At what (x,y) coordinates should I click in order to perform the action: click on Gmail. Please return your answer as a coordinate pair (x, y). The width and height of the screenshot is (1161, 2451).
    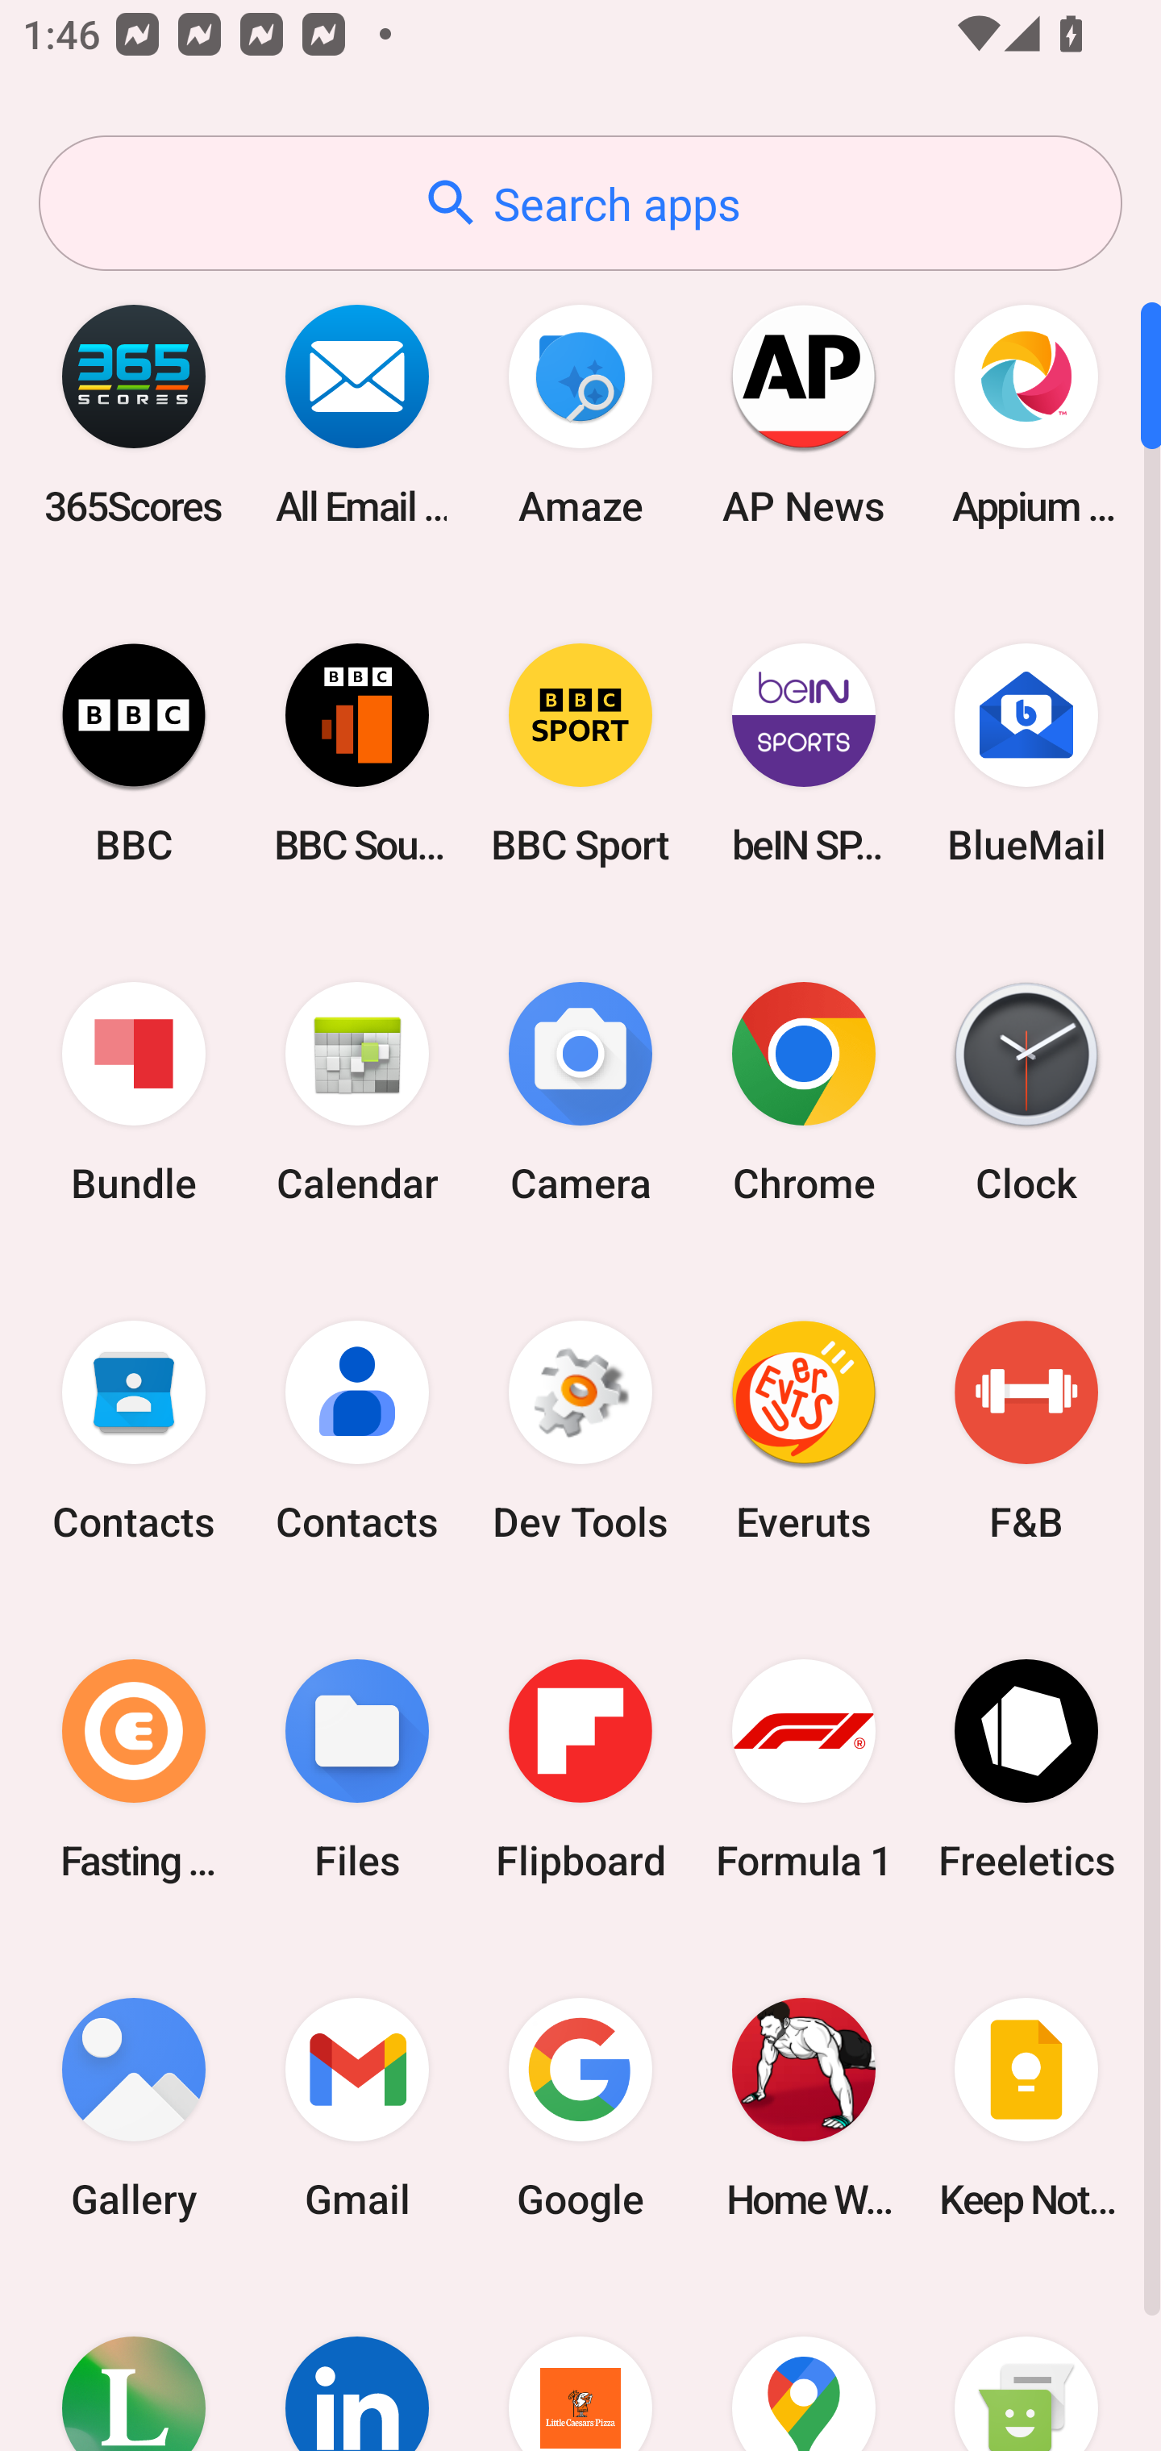
    Looking at the image, I should click on (357, 2108).